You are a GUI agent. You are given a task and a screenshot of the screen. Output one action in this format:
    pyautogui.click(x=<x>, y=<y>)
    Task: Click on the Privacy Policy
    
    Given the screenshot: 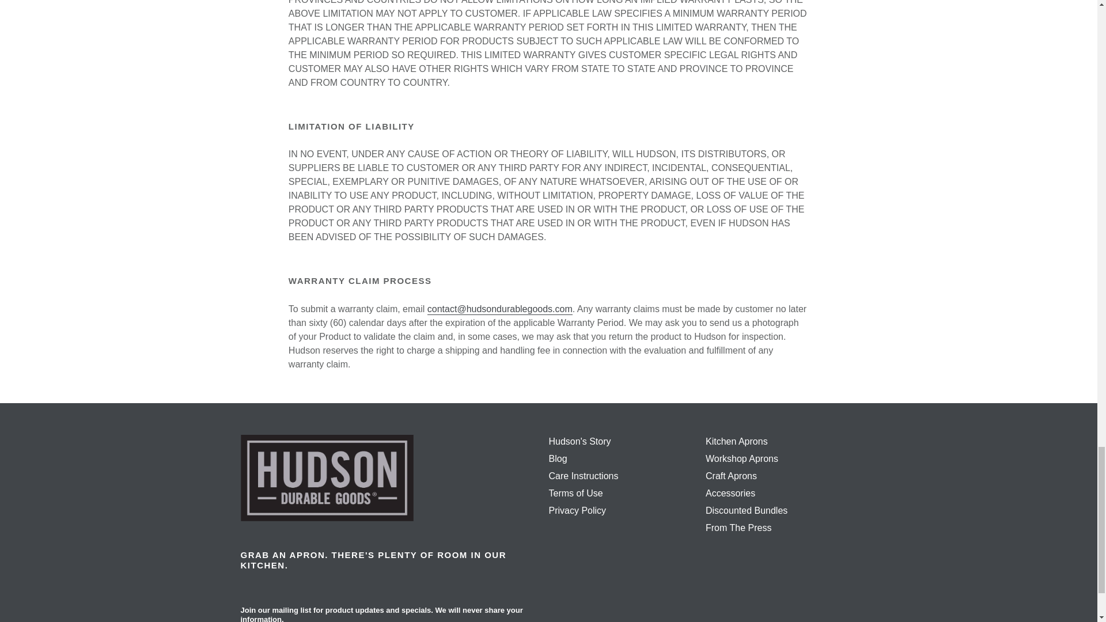 What is the action you would take?
    pyautogui.click(x=577, y=510)
    